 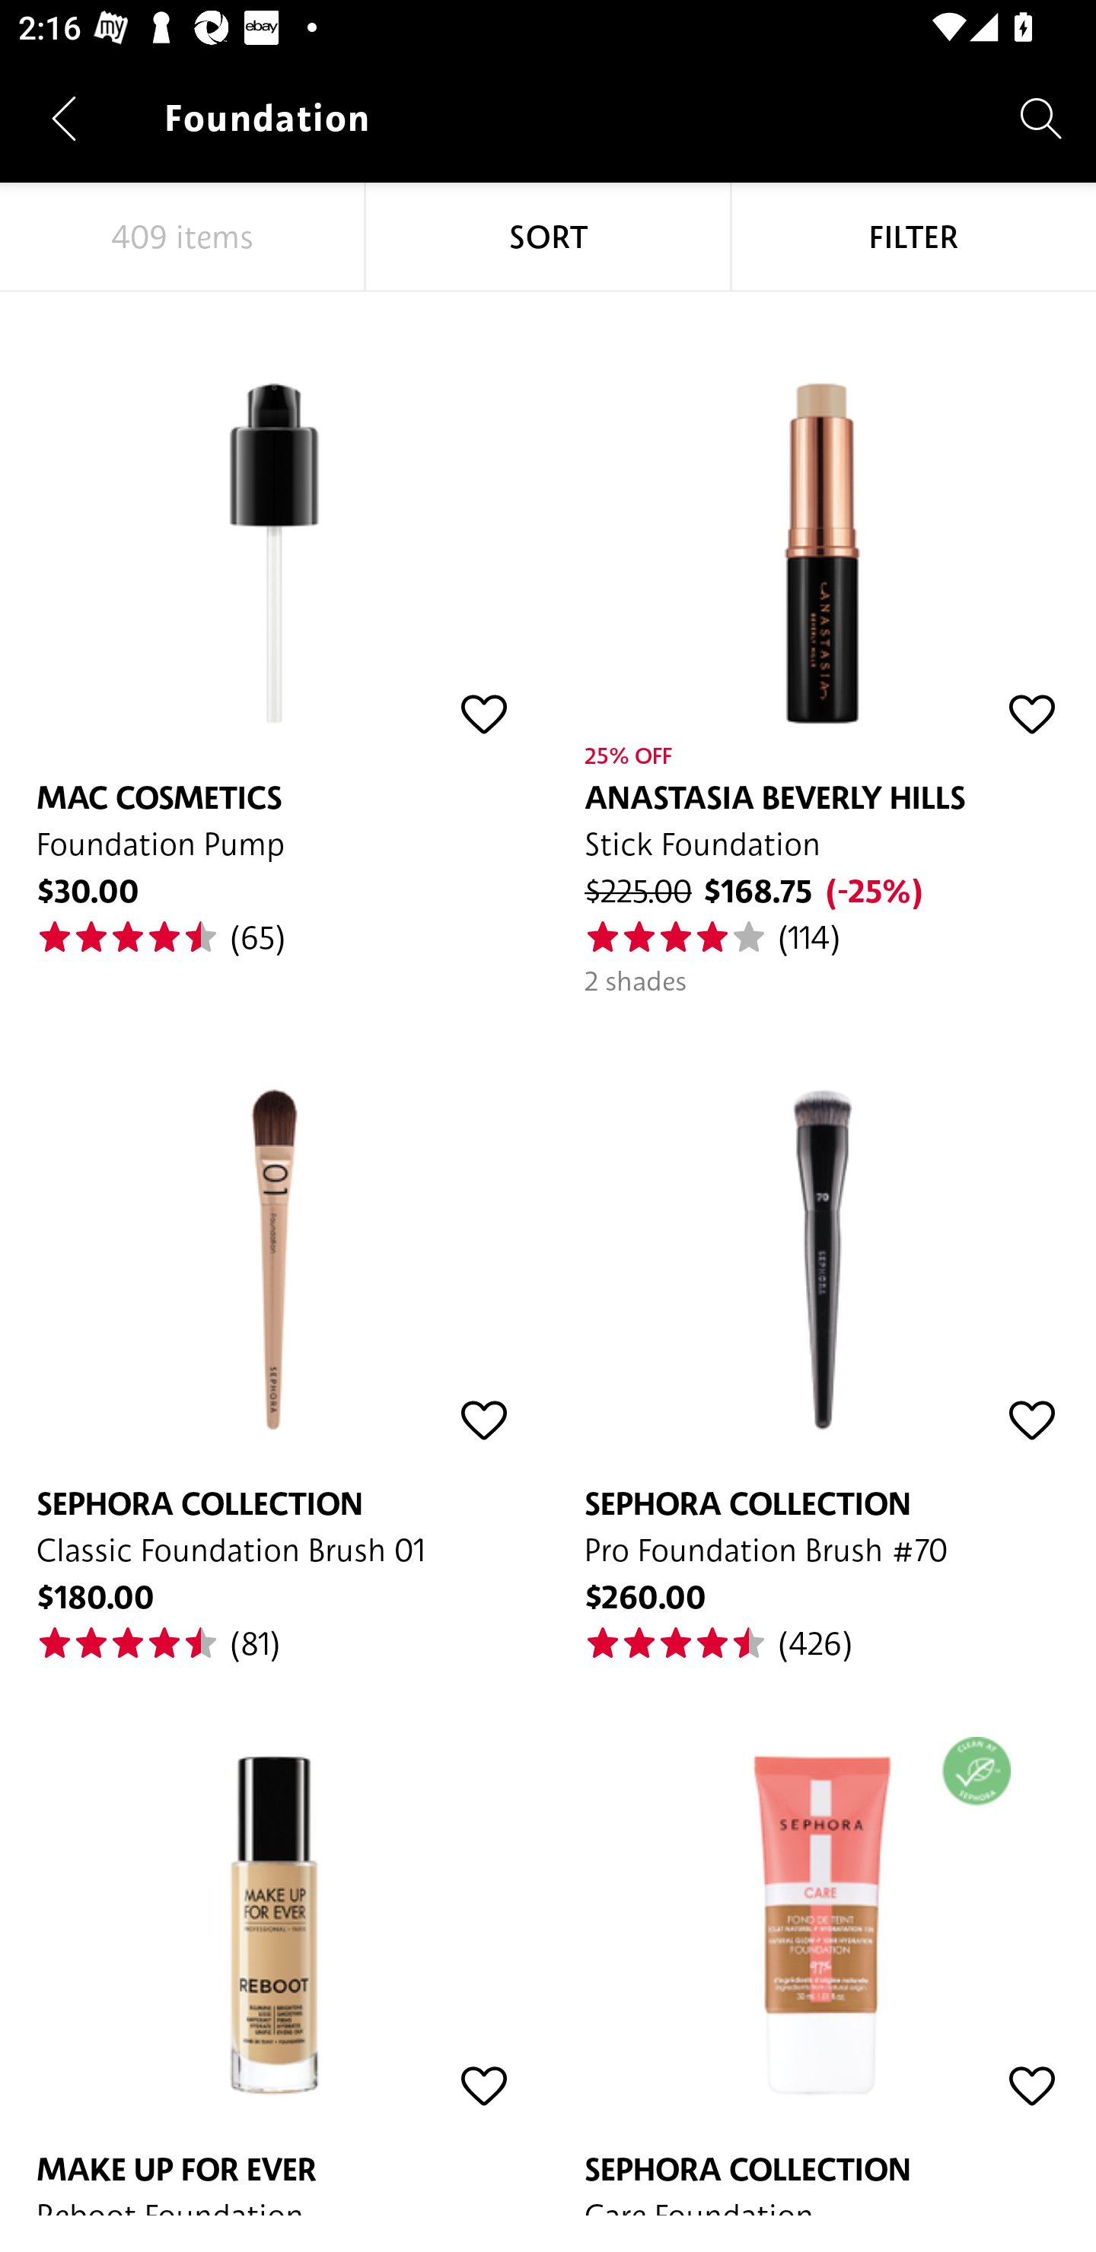 What do you see at coordinates (913, 237) in the screenshot?
I see `FILTER` at bounding box center [913, 237].